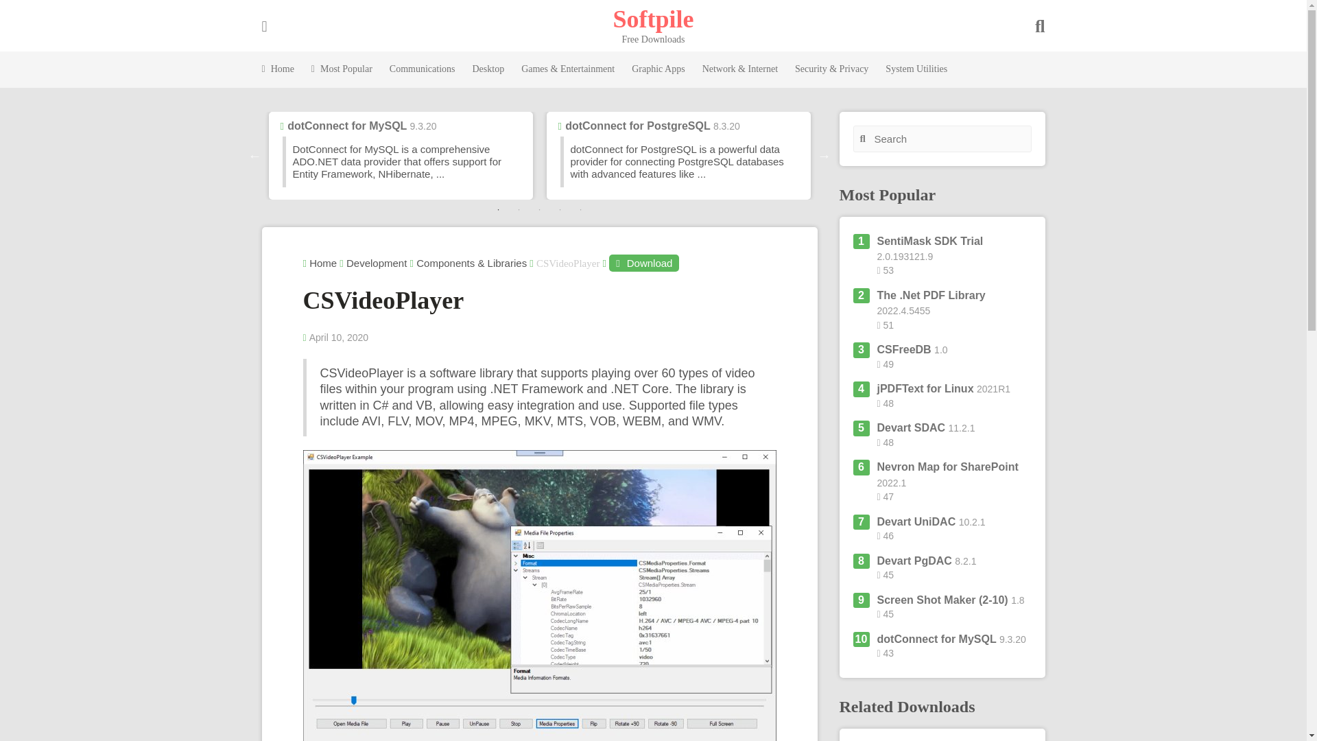 Image resolution: width=1317 pixels, height=741 pixels. I want to click on PREVIOUS, so click(255, 155).